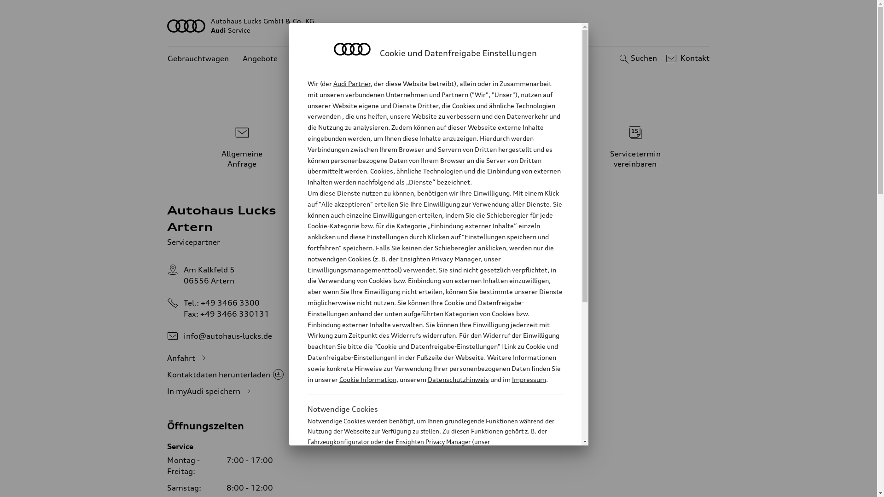 Image resolution: width=884 pixels, height=497 pixels. Describe the element at coordinates (242, 145) in the screenshot. I see `Allgemeine
Anfrage` at that location.